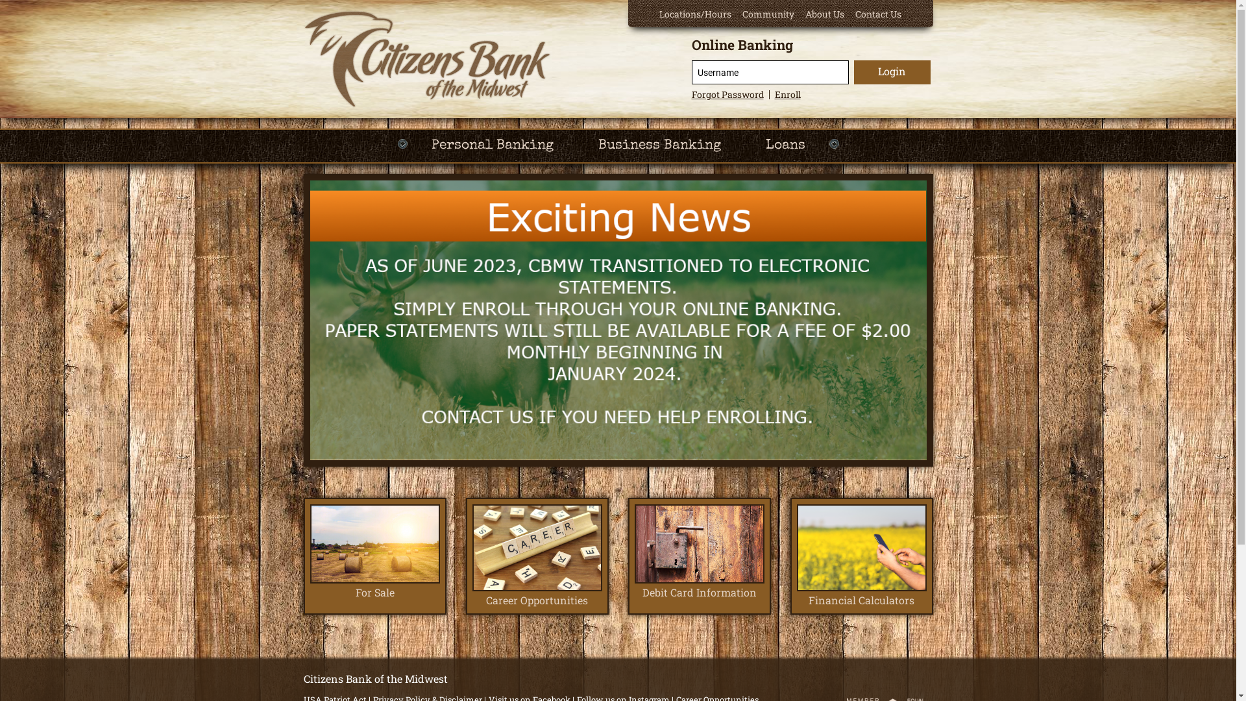 Image resolution: width=1246 pixels, height=701 pixels. Describe the element at coordinates (768, 14) in the screenshot. I see `Community` at that location.